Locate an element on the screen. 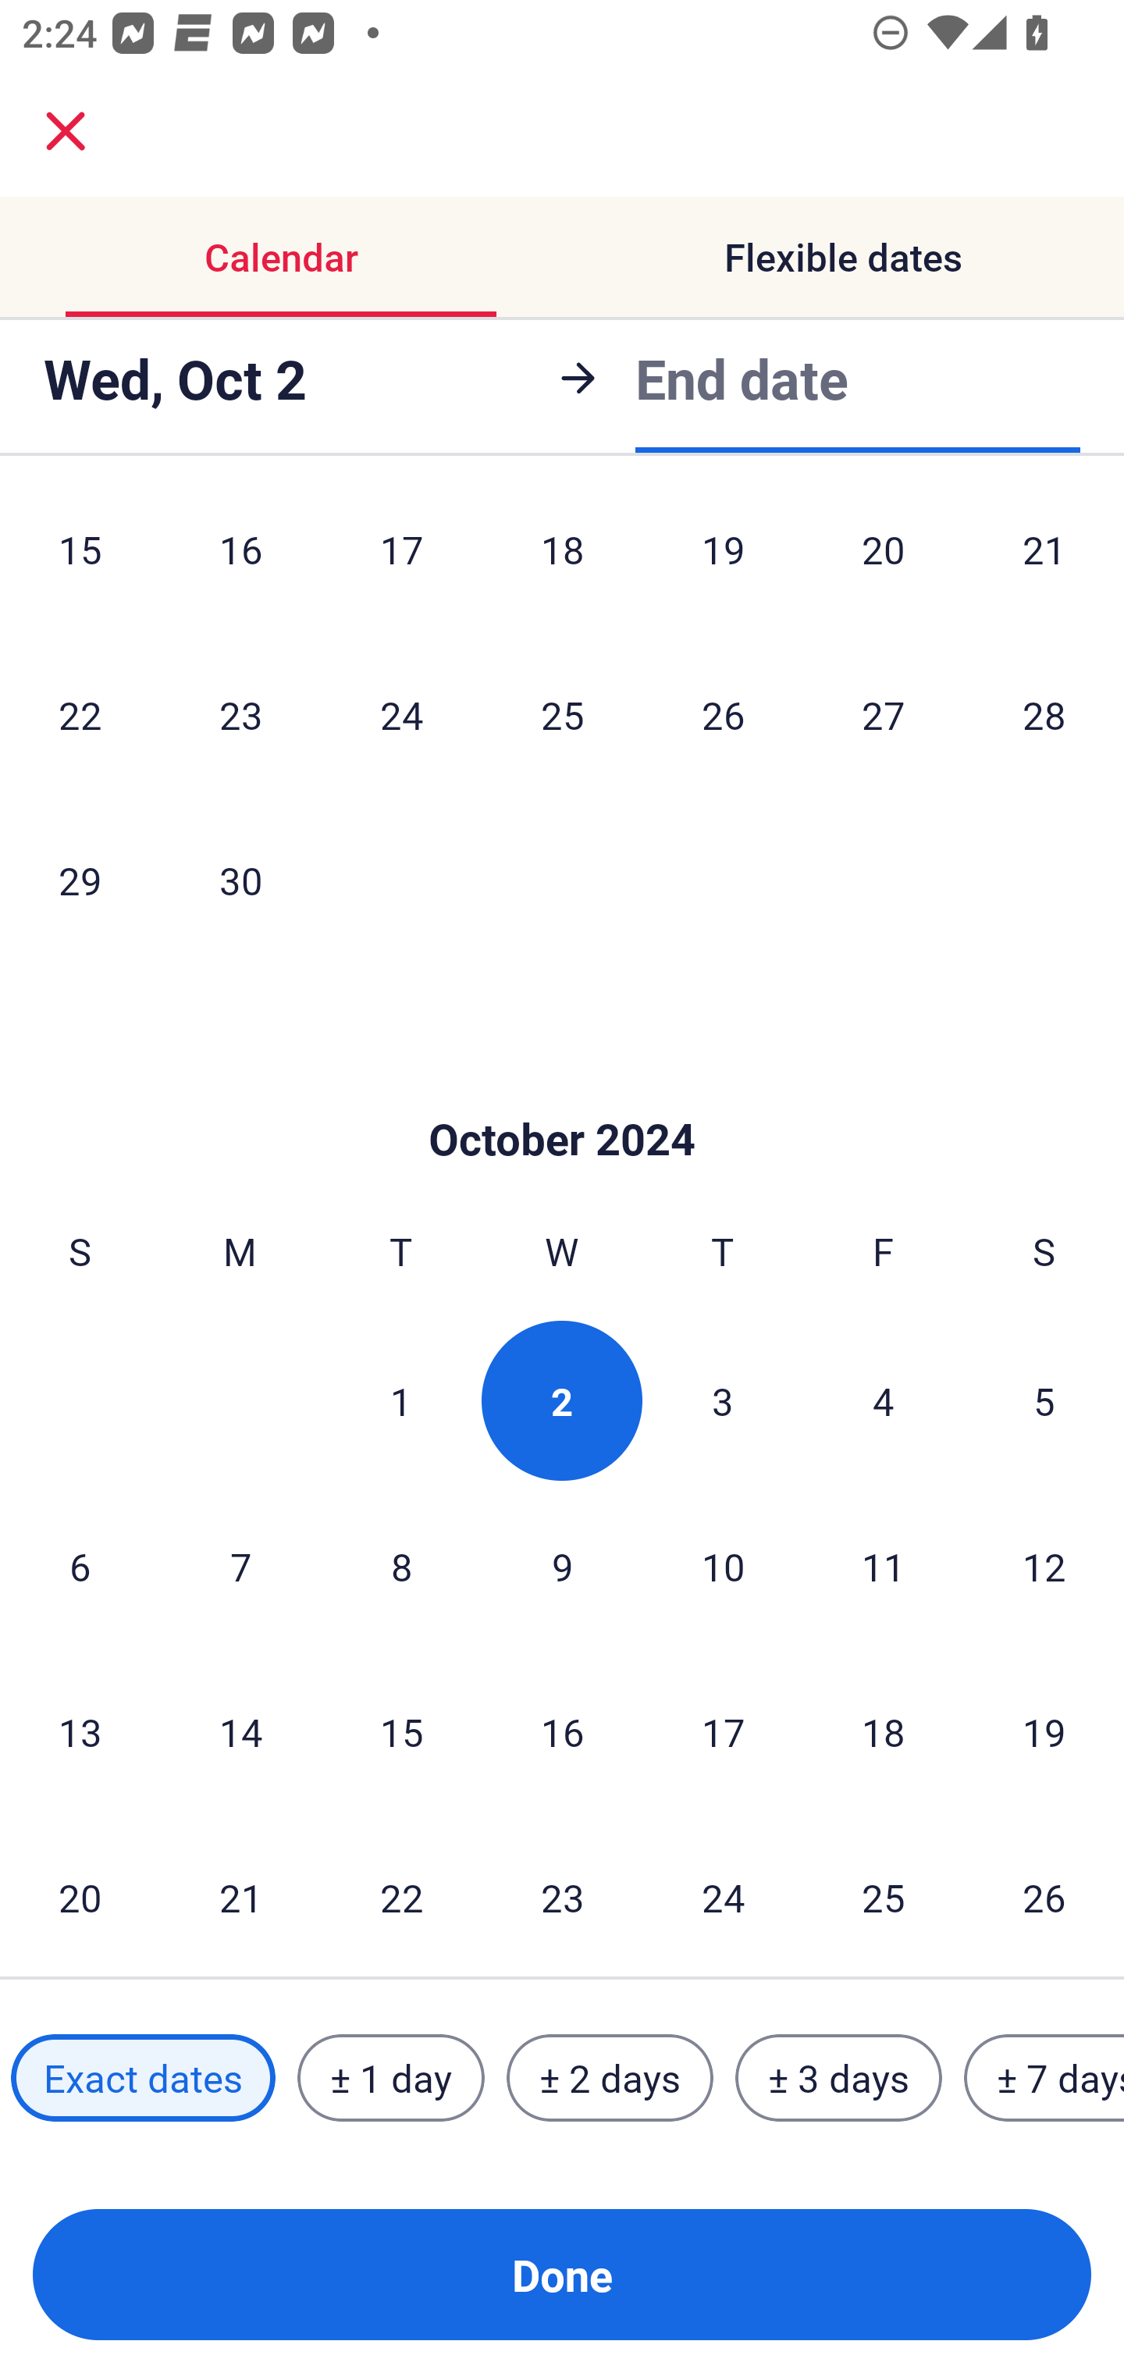  25 Friday, October 25, 2024 is located at coordinates (884, 1897).